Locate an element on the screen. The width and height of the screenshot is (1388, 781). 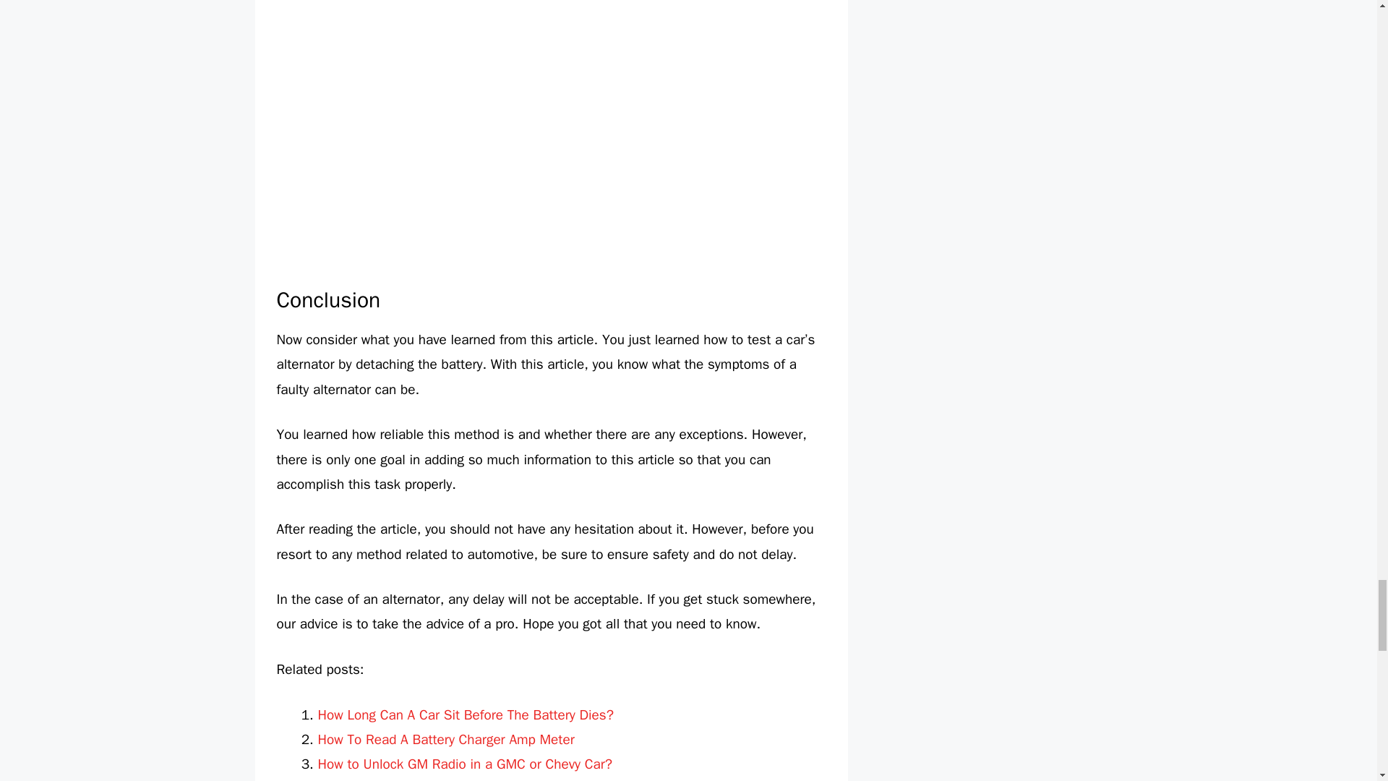
How Long Can A Car Sit Before The Battery Dies? is located at coordinates (466, 715).